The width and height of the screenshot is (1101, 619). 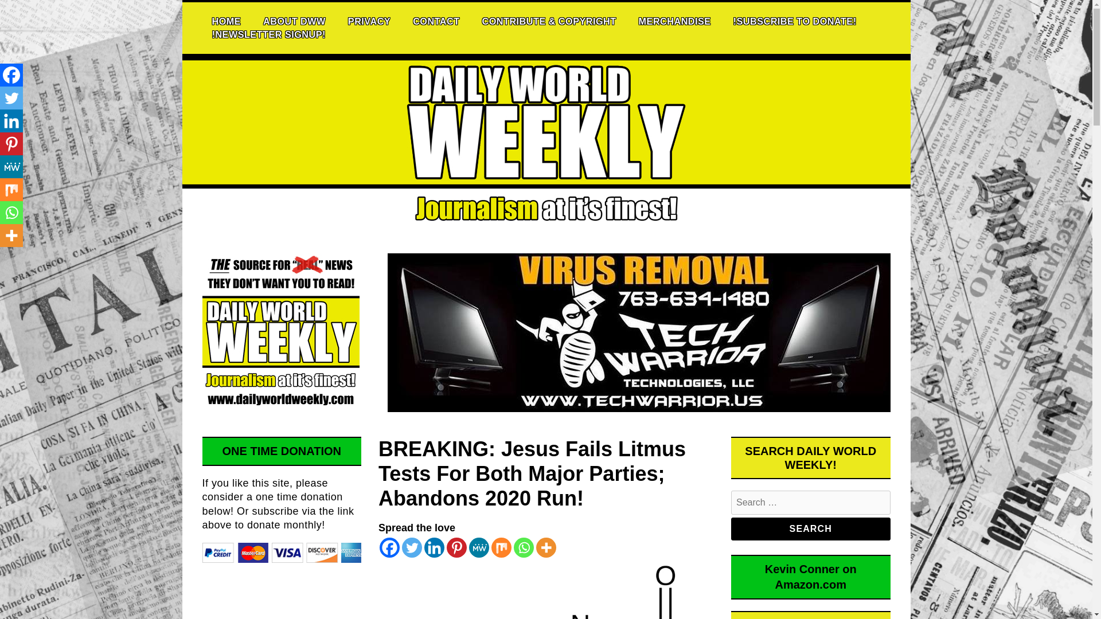 I want to click on Facebook, so click(x=389, y=548).